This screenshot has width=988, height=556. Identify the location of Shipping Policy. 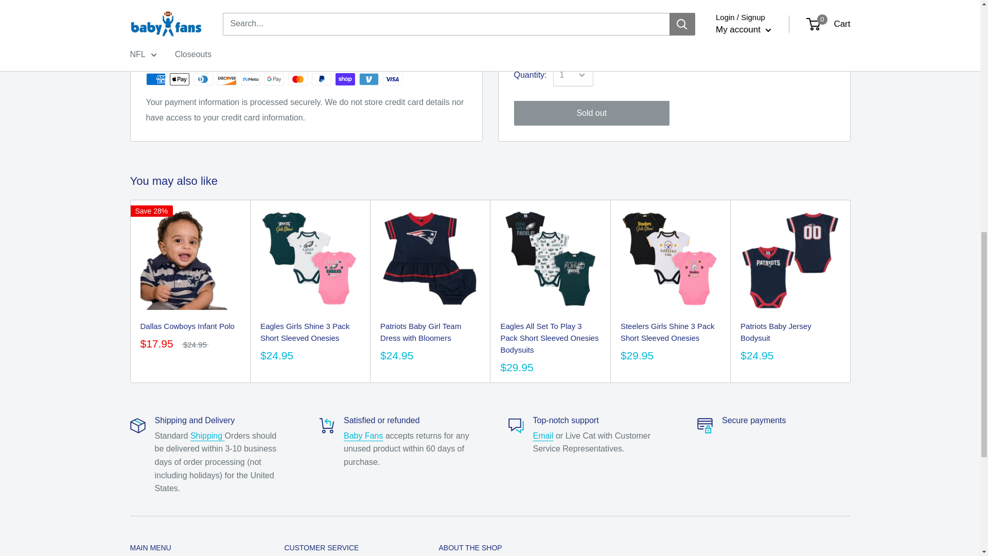
(208, 436).